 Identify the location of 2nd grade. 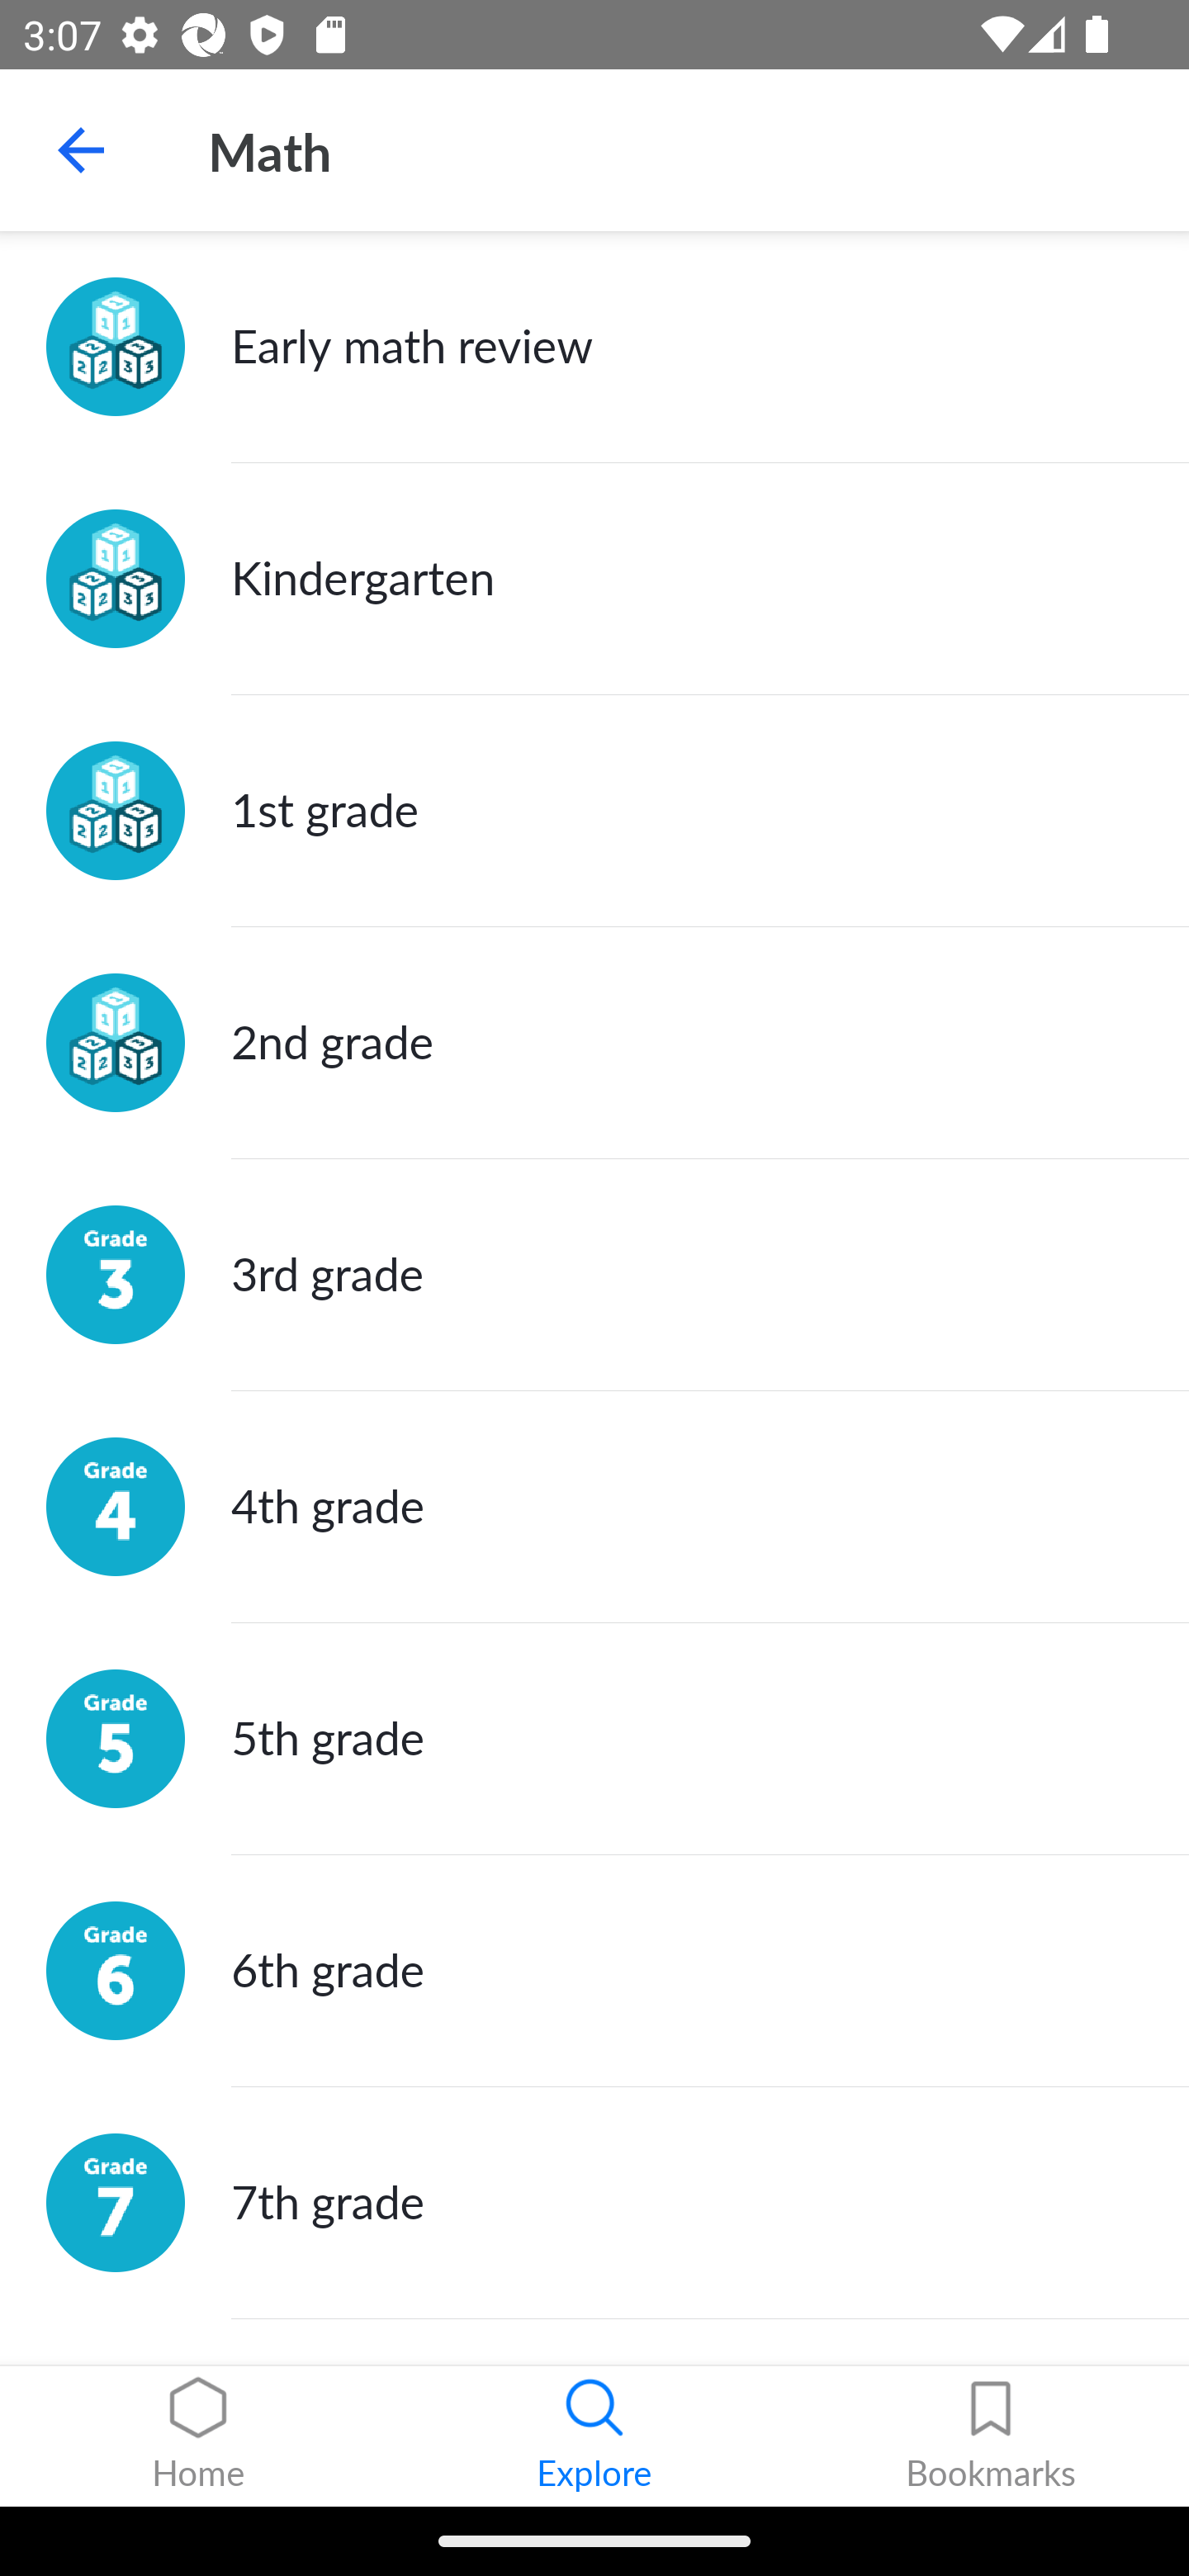
(594, 1044).